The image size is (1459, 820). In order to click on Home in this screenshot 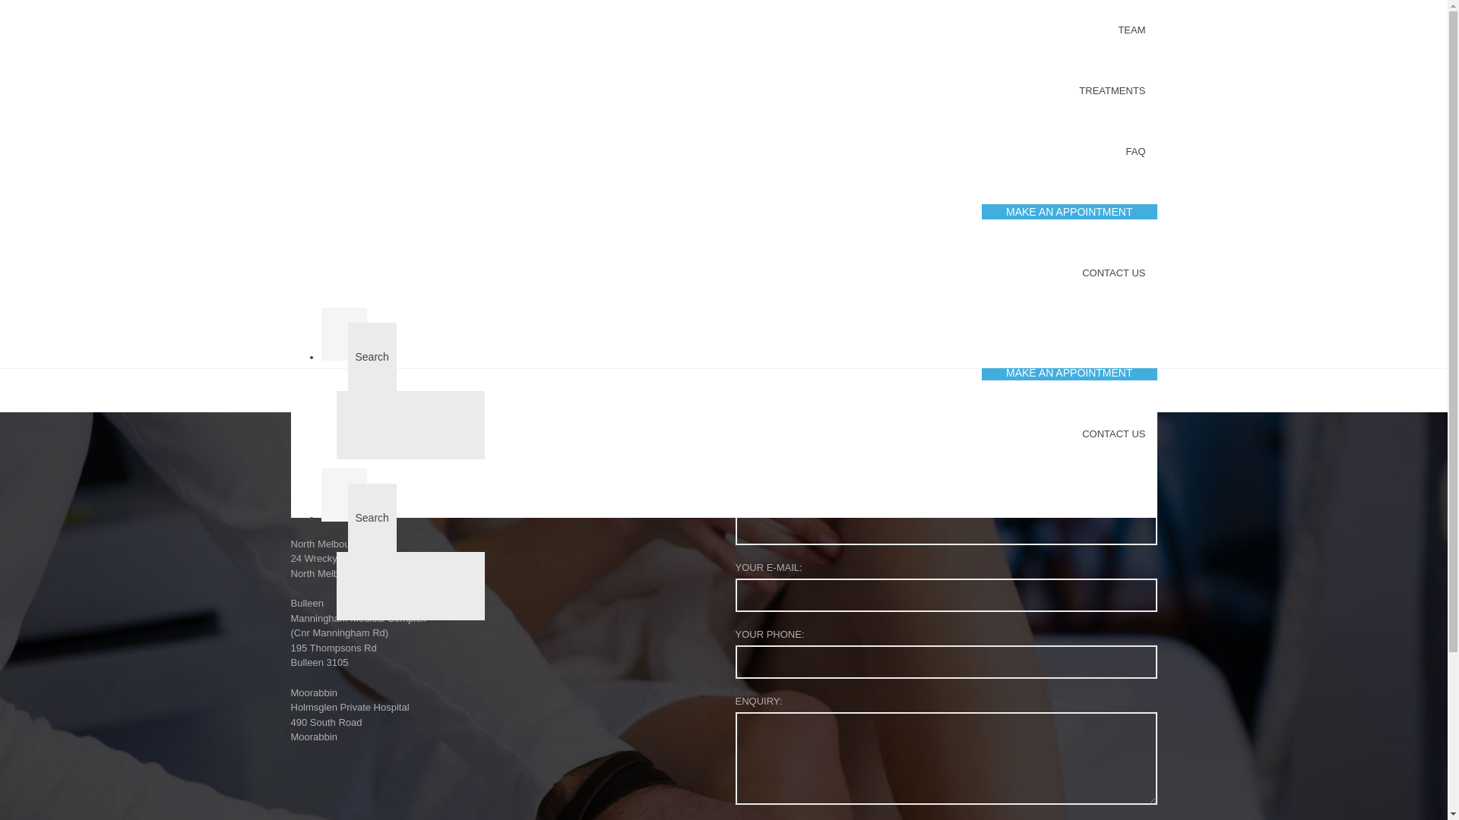, I will do `click(705, 248)`.